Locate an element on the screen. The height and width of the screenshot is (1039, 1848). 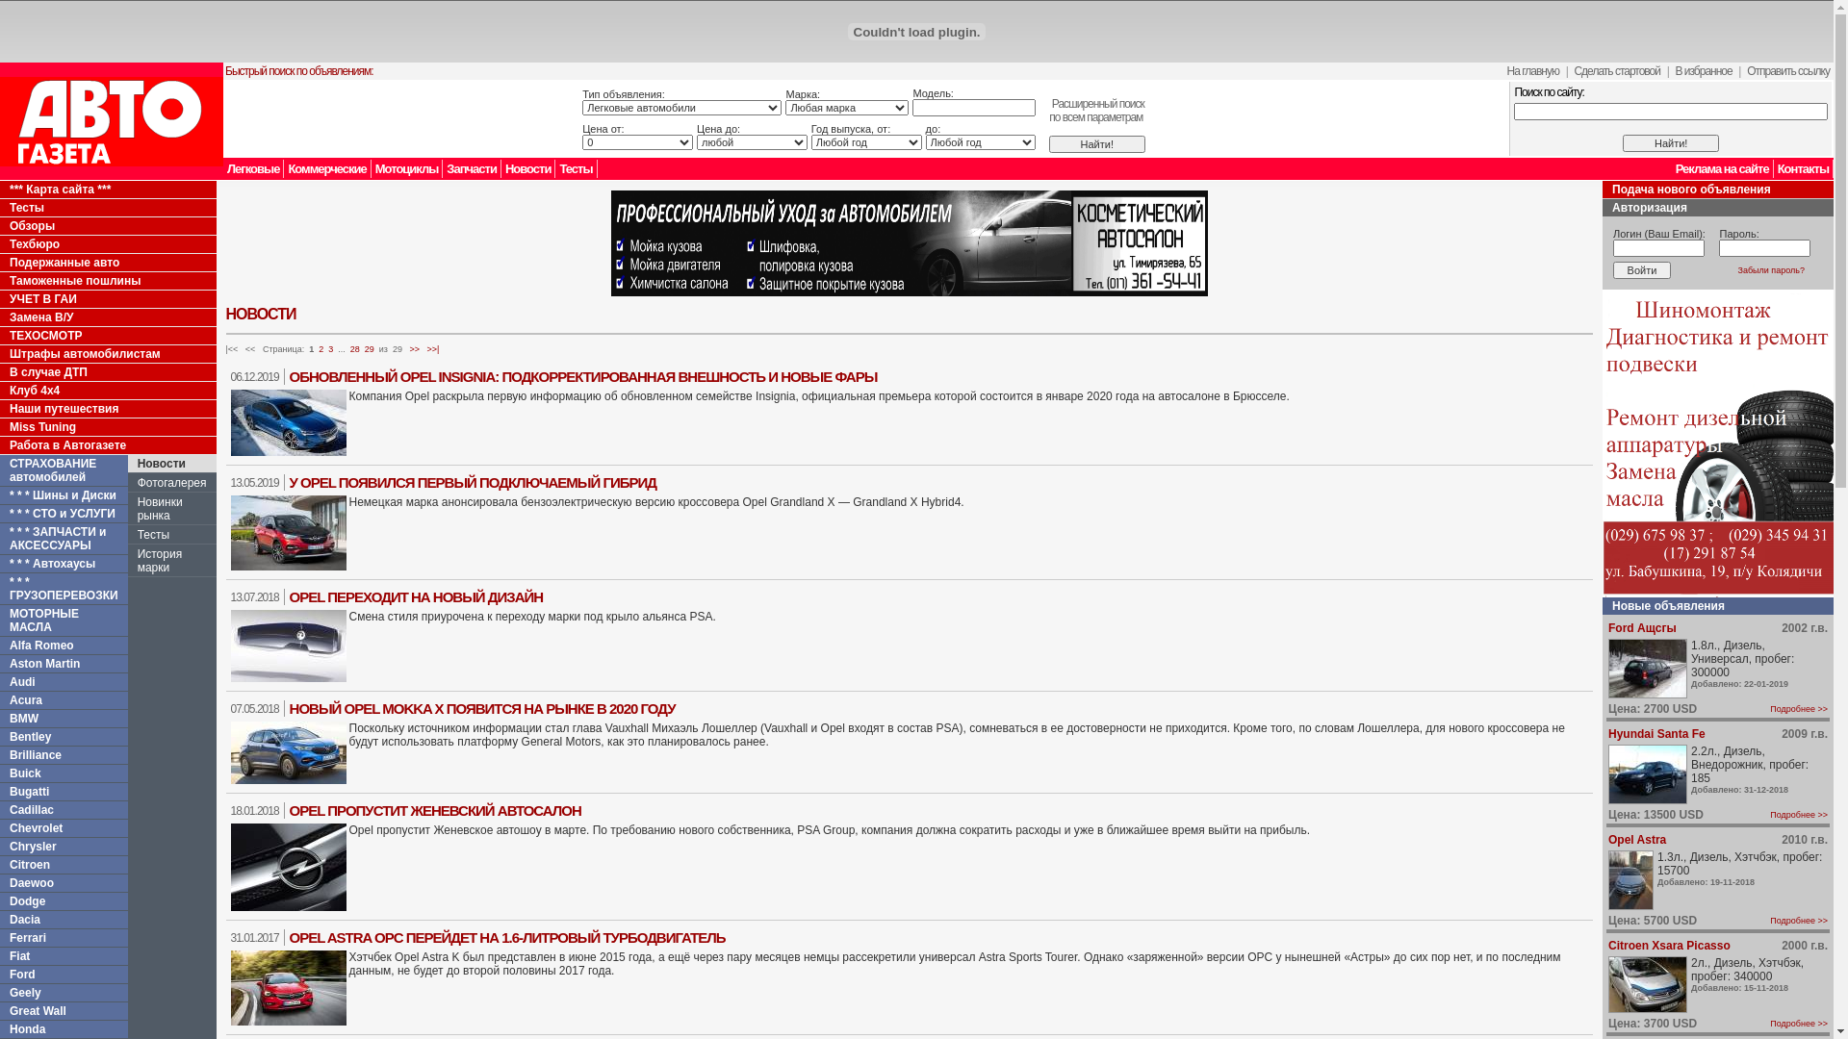
Brilliance is located at coordinates (64, 755).